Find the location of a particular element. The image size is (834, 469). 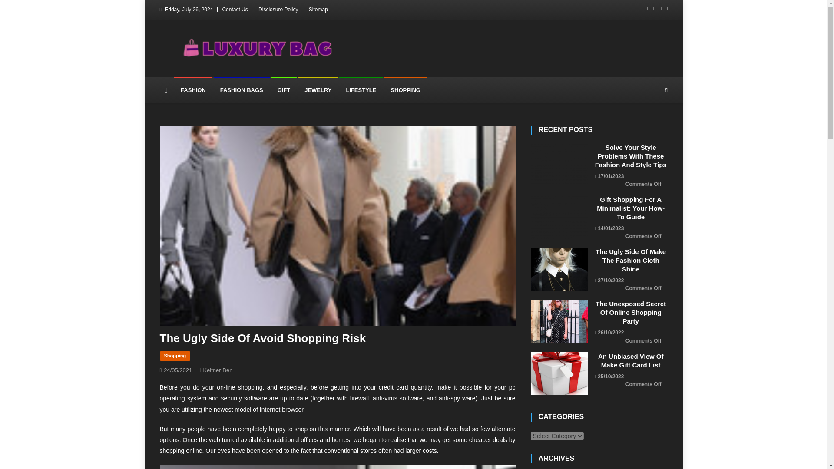

LIFESTYLE is located at coordinates (361, 90).